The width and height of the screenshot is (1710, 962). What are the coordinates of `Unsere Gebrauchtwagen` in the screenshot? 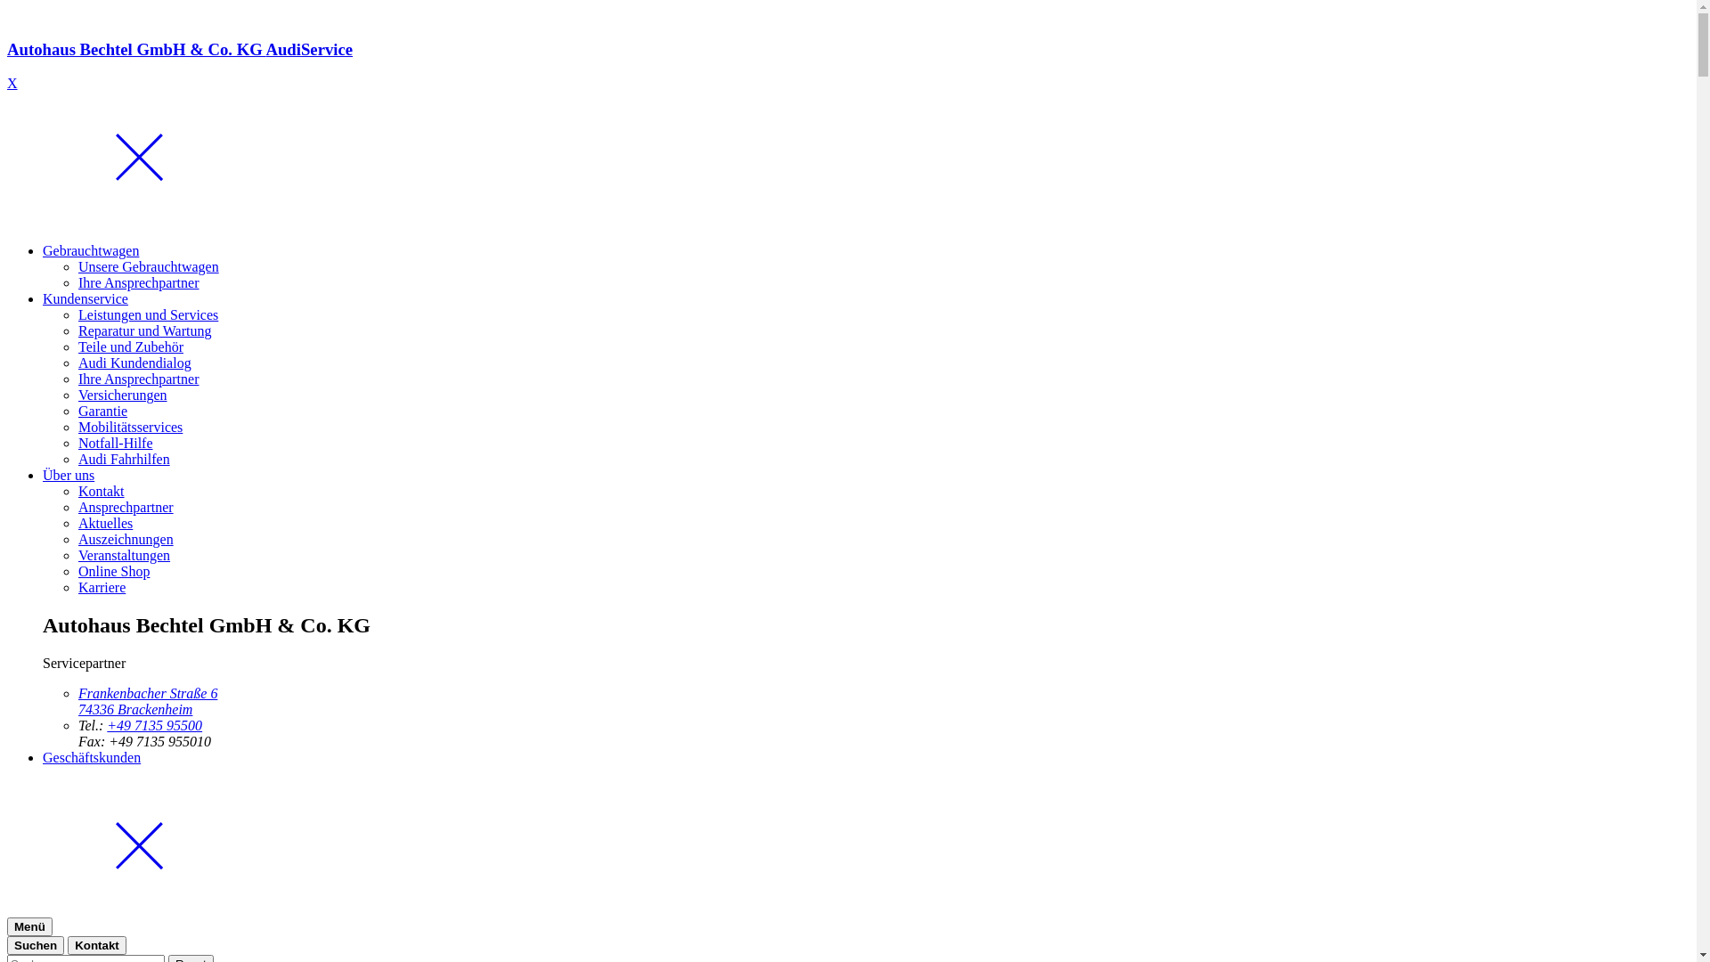 It's located at (148, 267).